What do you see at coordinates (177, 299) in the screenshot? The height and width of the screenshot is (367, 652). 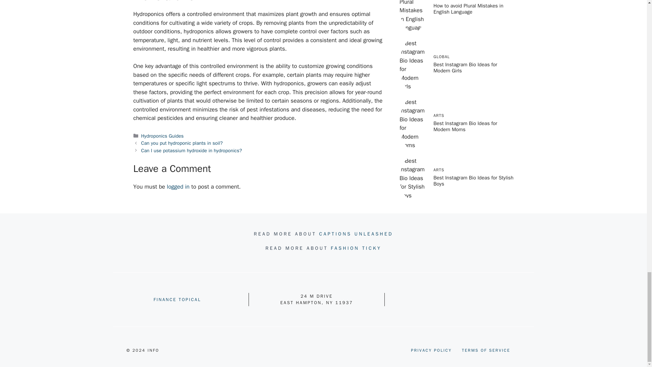 I see `FINANCE TOPICAL` at bounding box center [177, 299].